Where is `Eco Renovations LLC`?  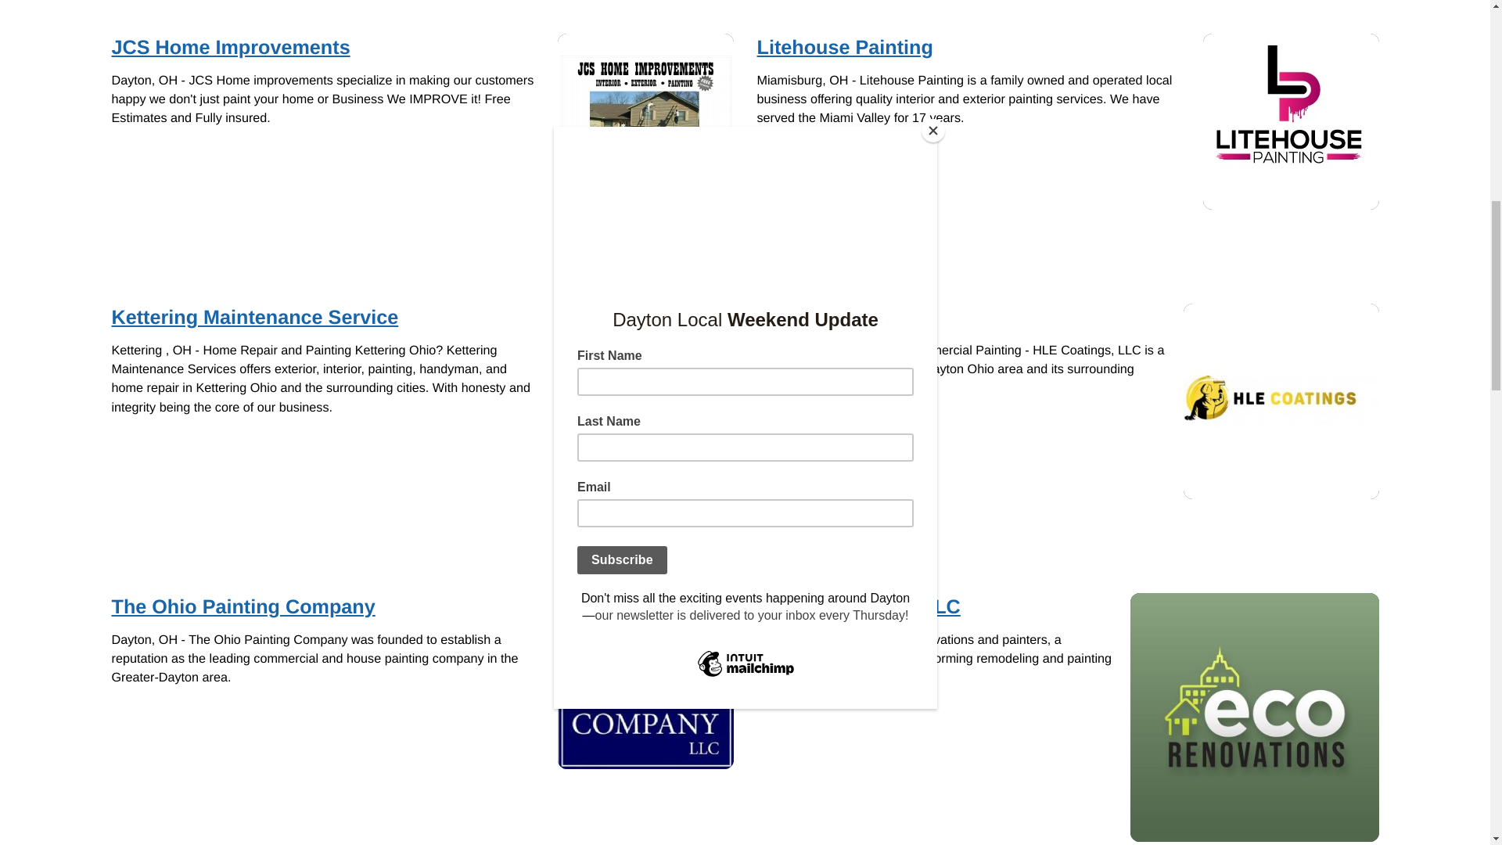 Eco Renovations LLC is located at coordinates (1253, 717).